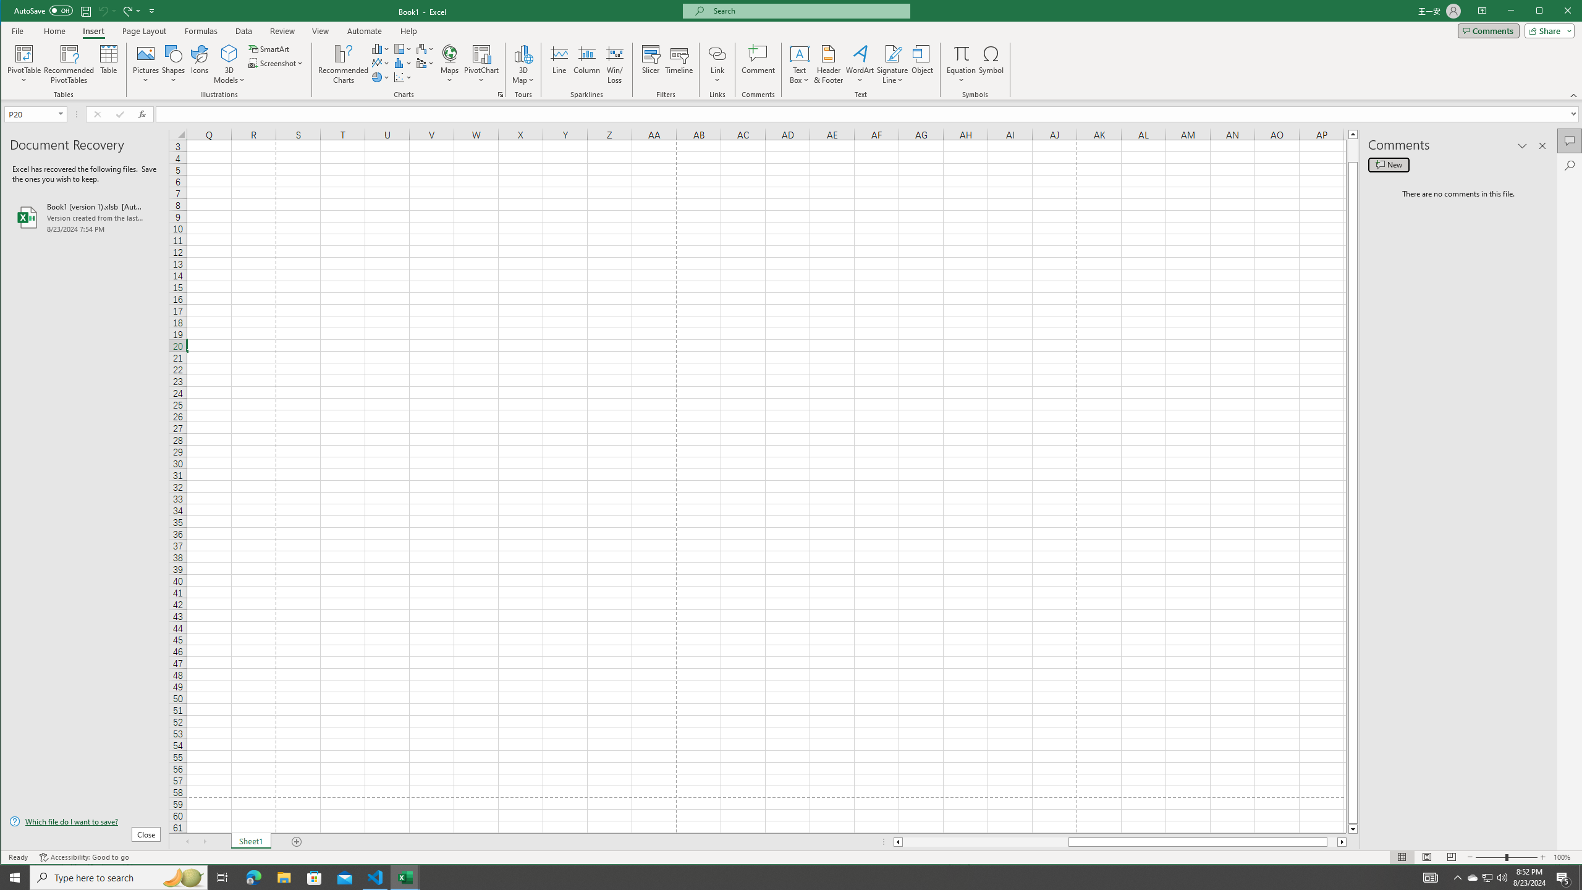 This screenshot has height=890, width=1582. What do you see at coordinates (277, 63) in the screenshot?
I see `Screenshot` at bounding box center [277, 63].